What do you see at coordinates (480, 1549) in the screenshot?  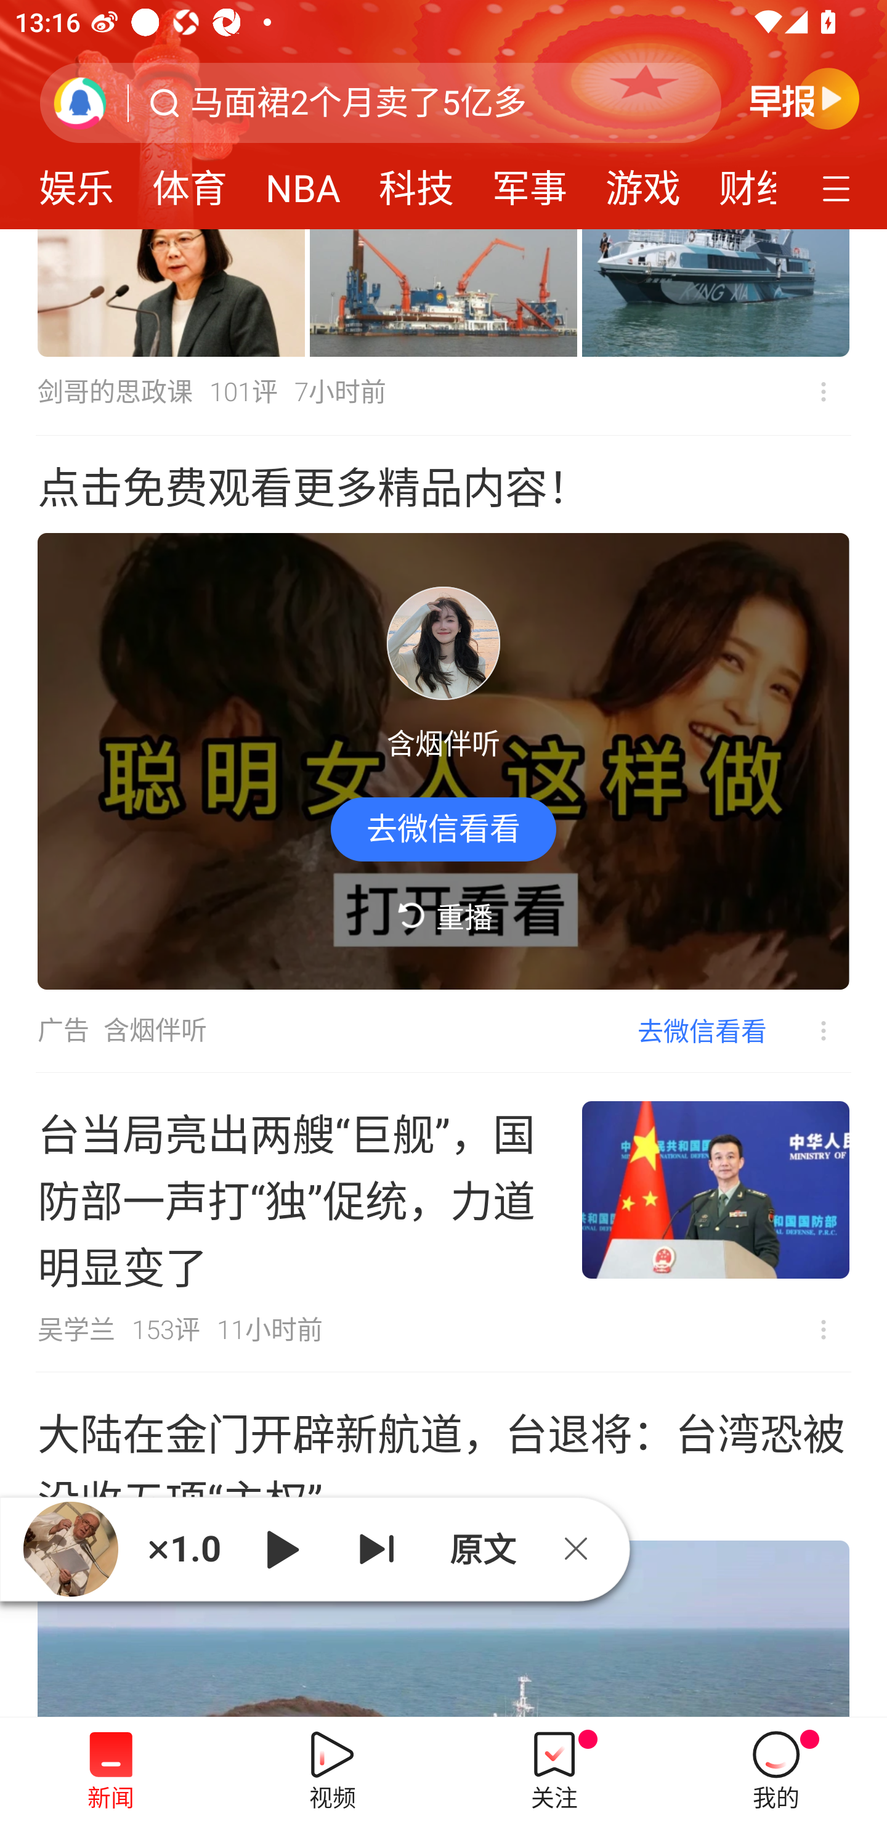 I see `原文` at bounding box center [480, 1549].